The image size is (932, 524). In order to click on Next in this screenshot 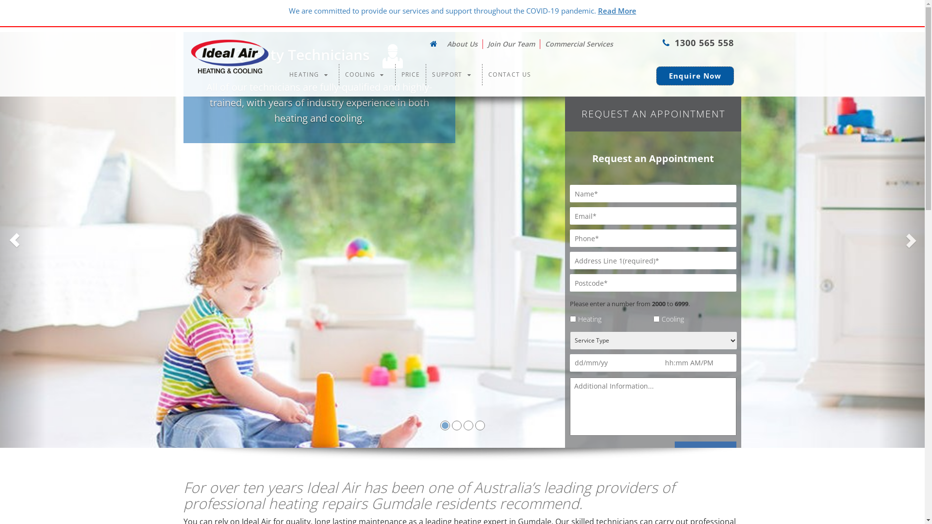, I will do `click(902, 240)`.